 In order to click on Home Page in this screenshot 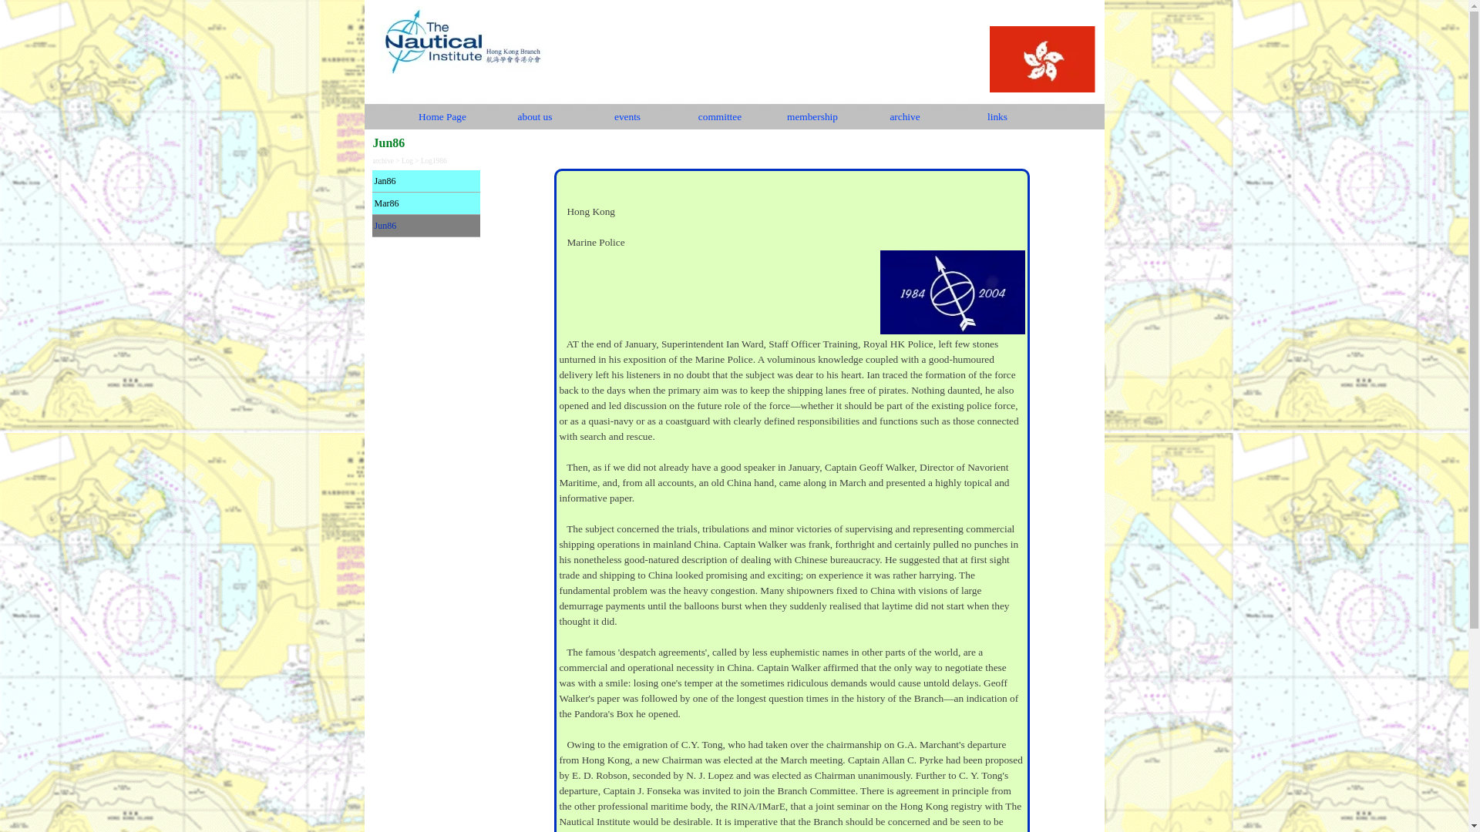, I will do `click(442, 117)`.